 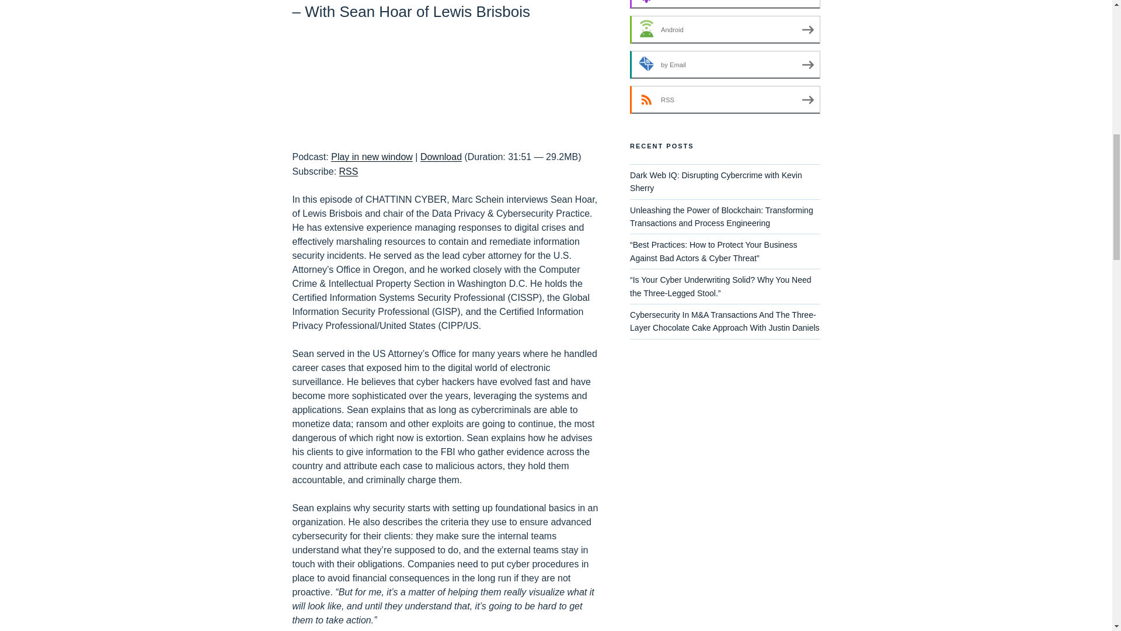 I want to click on Android, so click(x=725, y=29).